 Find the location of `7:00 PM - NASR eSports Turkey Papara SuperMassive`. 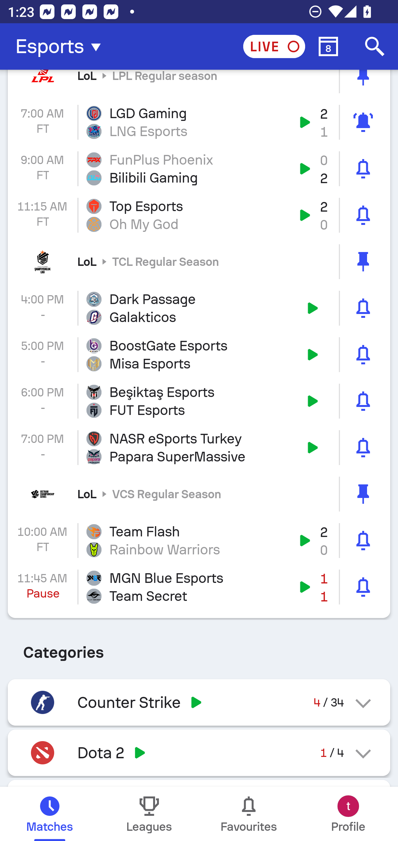

7:00 PM - NASR eSports Turkey Papara SuperMassive is located at coordinates (199, 448).